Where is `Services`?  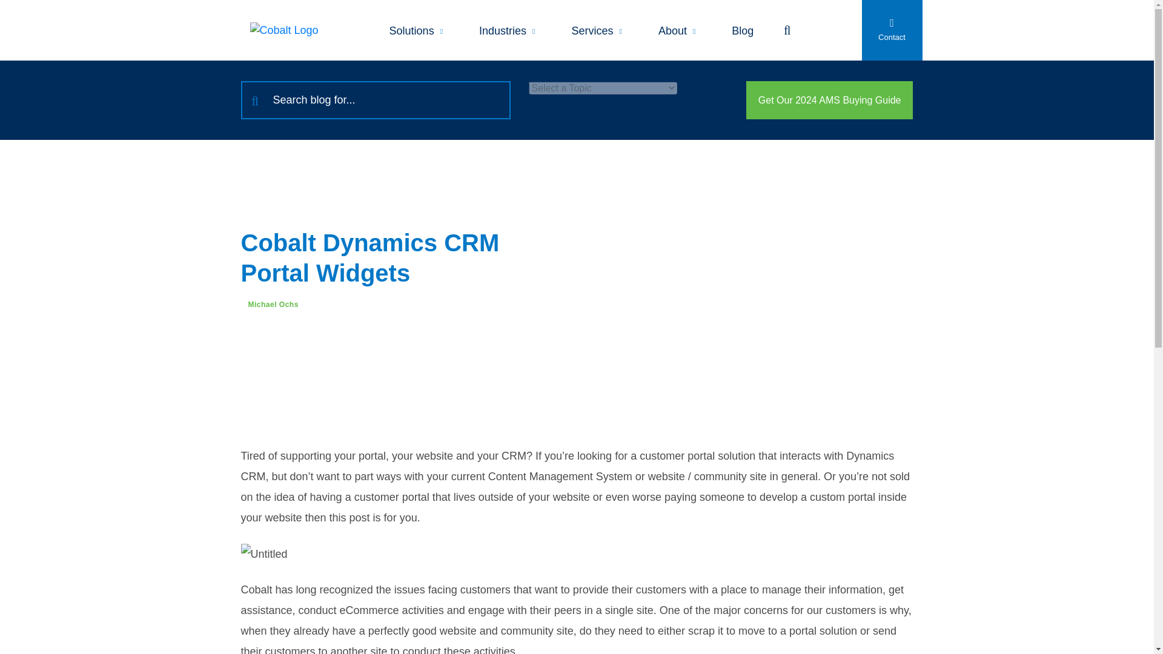
Services is located at coordinates (596, 30).